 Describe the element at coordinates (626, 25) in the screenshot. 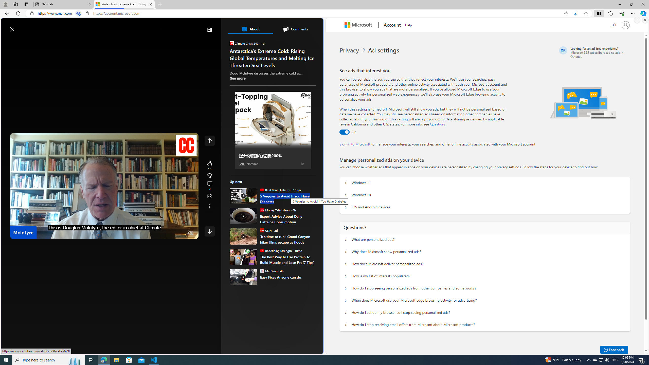

I see `Sign in to your account` at that location.